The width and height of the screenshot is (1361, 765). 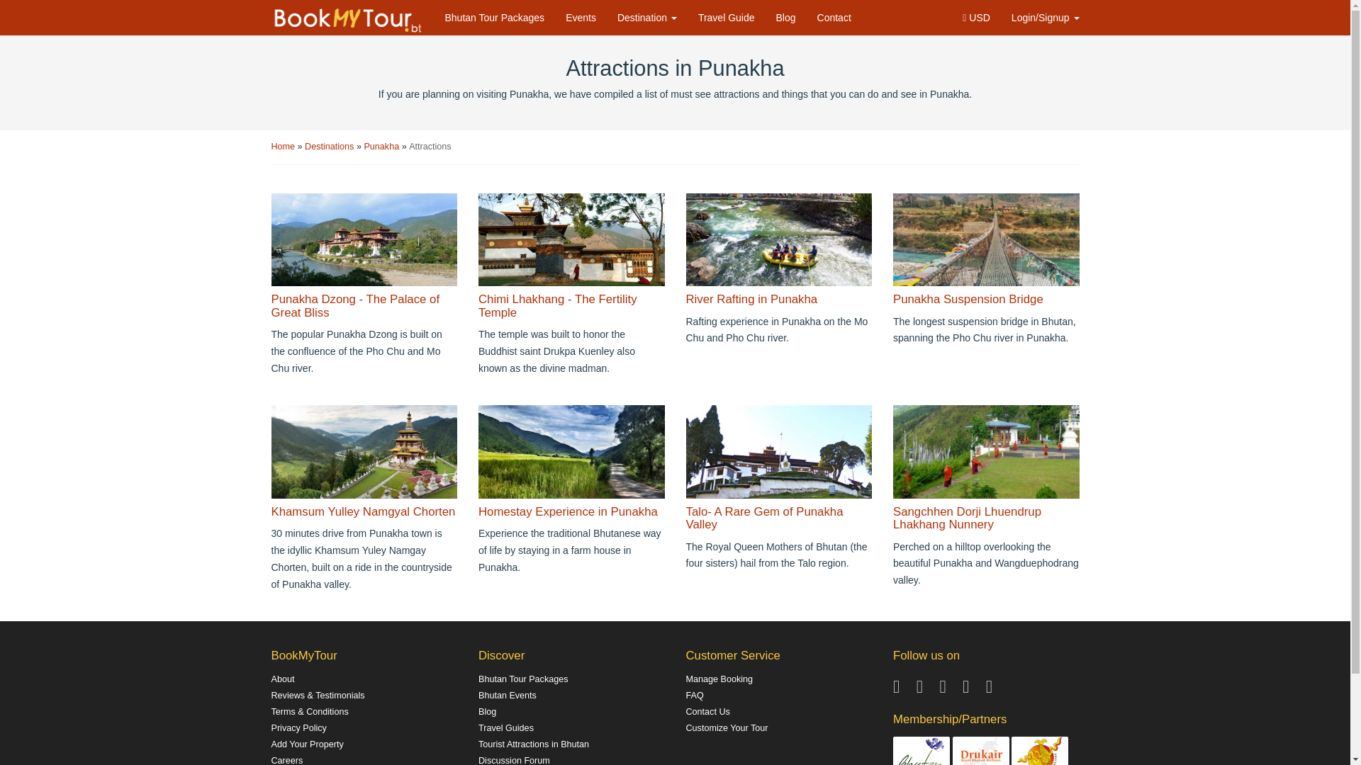 I want to click on Bhutan Tour Packages, so click(x=495, y=17).